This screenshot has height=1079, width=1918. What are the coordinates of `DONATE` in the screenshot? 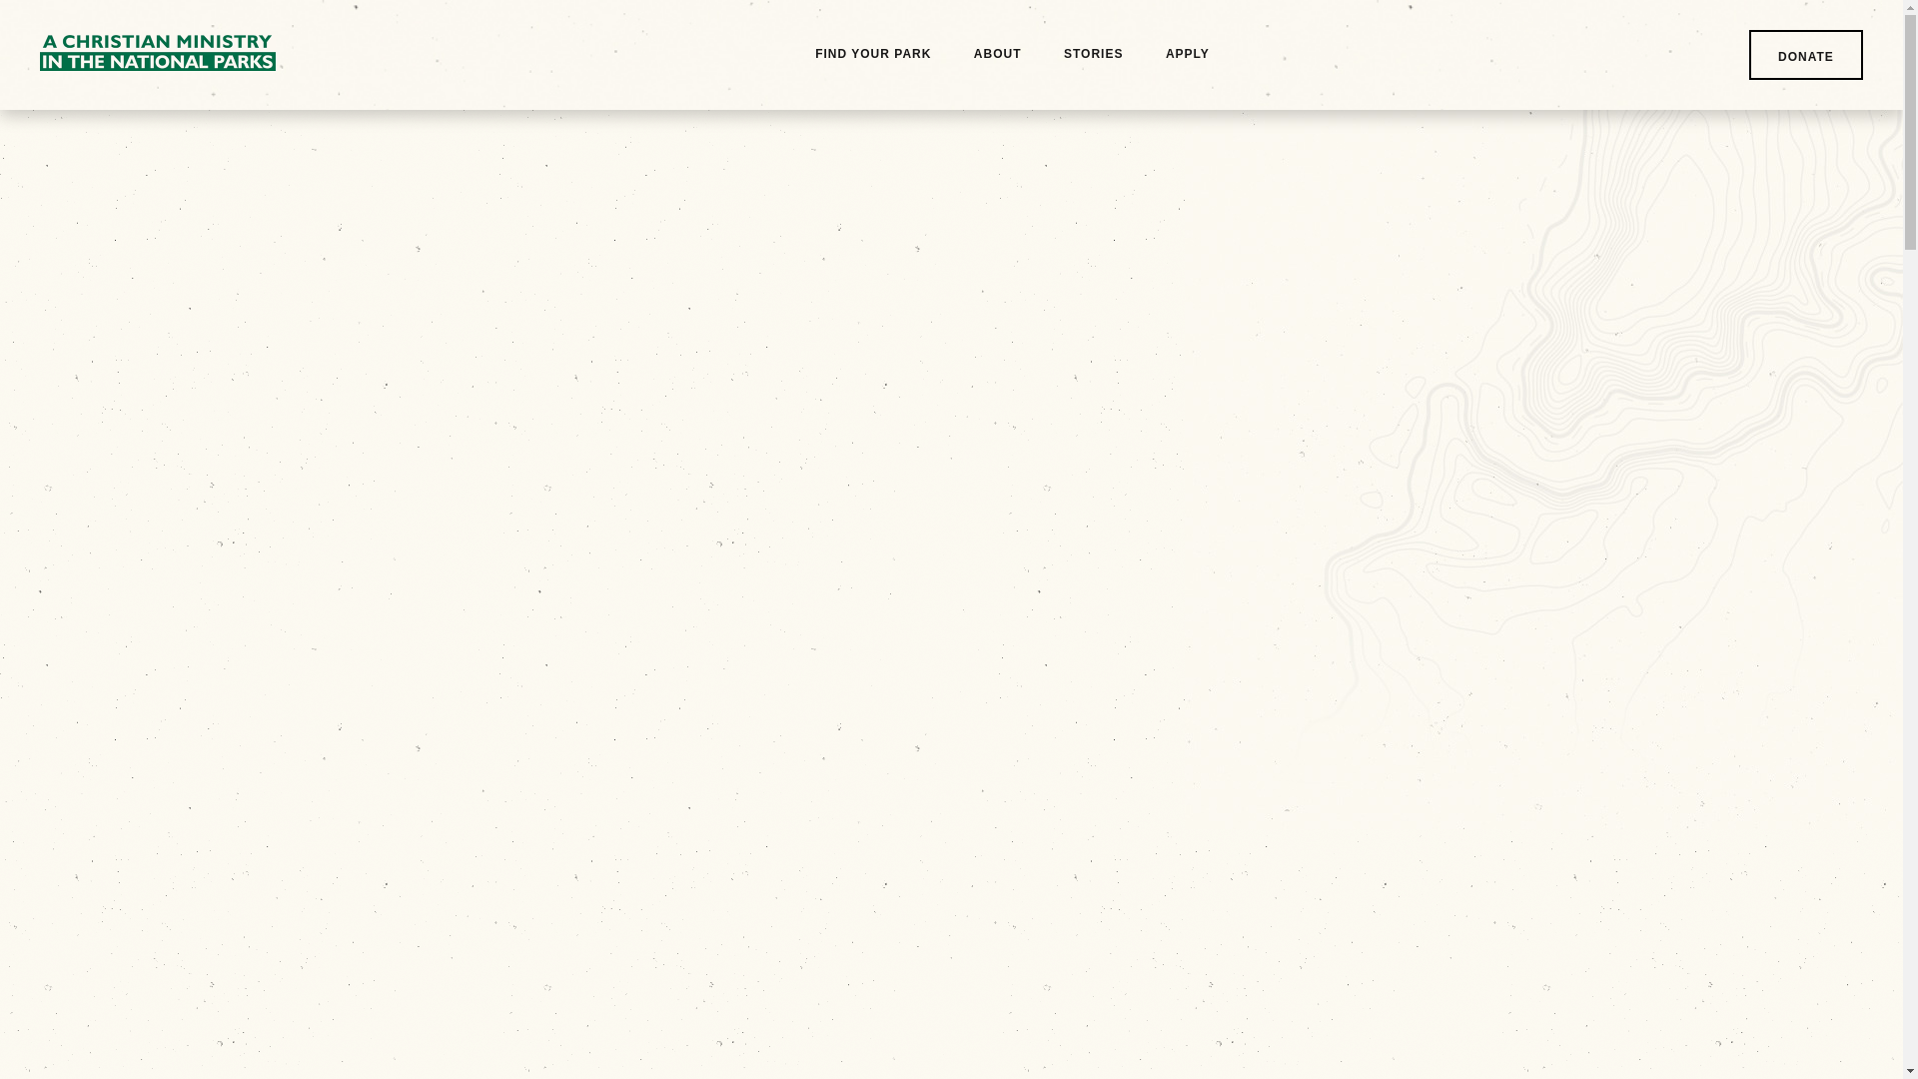 It's located at (1806, 54).